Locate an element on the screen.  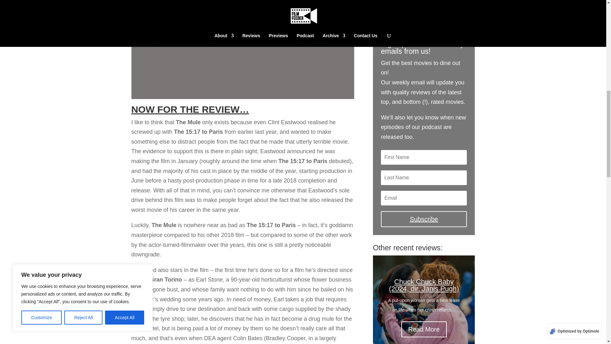
SUPPORT US ON PATREON is located at coordinates (424, 11).